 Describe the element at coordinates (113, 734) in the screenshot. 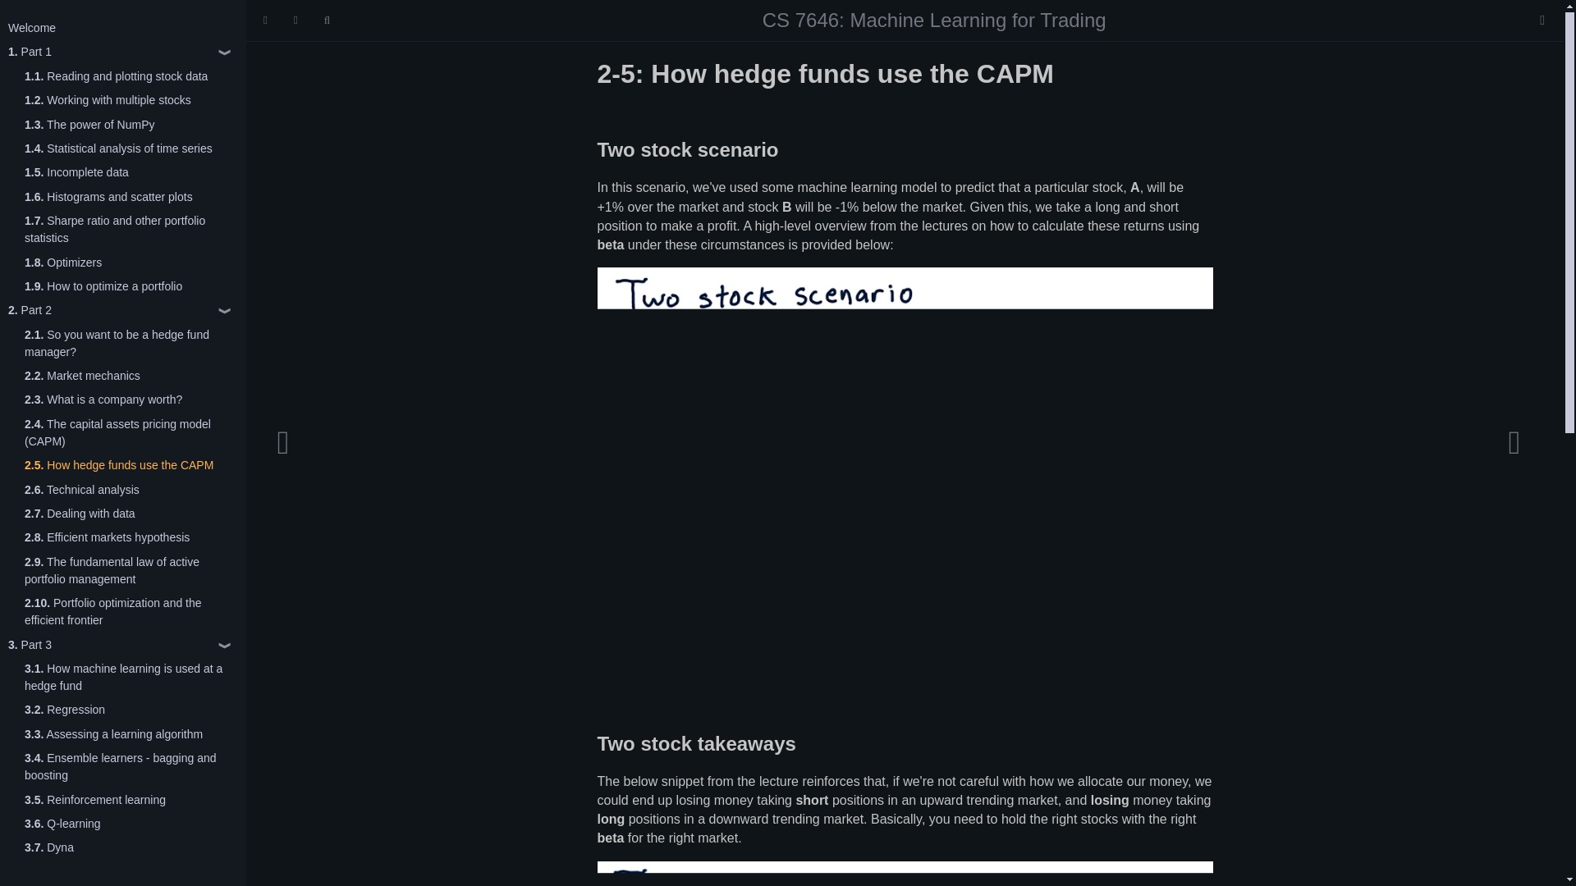

I see `3.3. Assessing a learning algorithm` at that location.